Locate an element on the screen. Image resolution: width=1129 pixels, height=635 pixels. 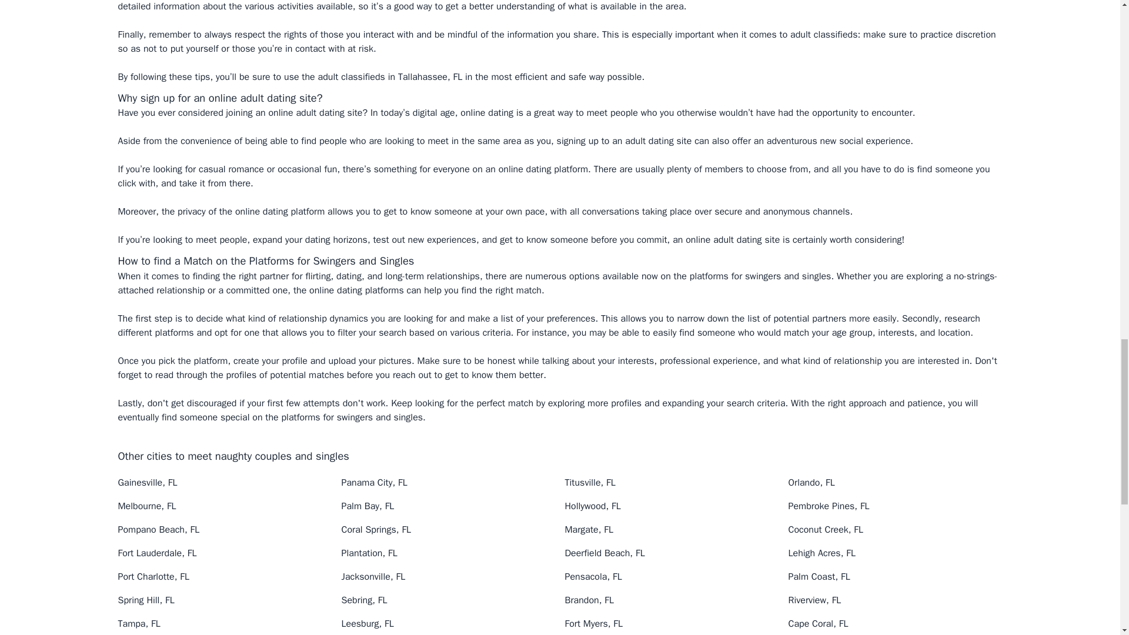
Jacksonville, FL is located at coordinates (373, 576).